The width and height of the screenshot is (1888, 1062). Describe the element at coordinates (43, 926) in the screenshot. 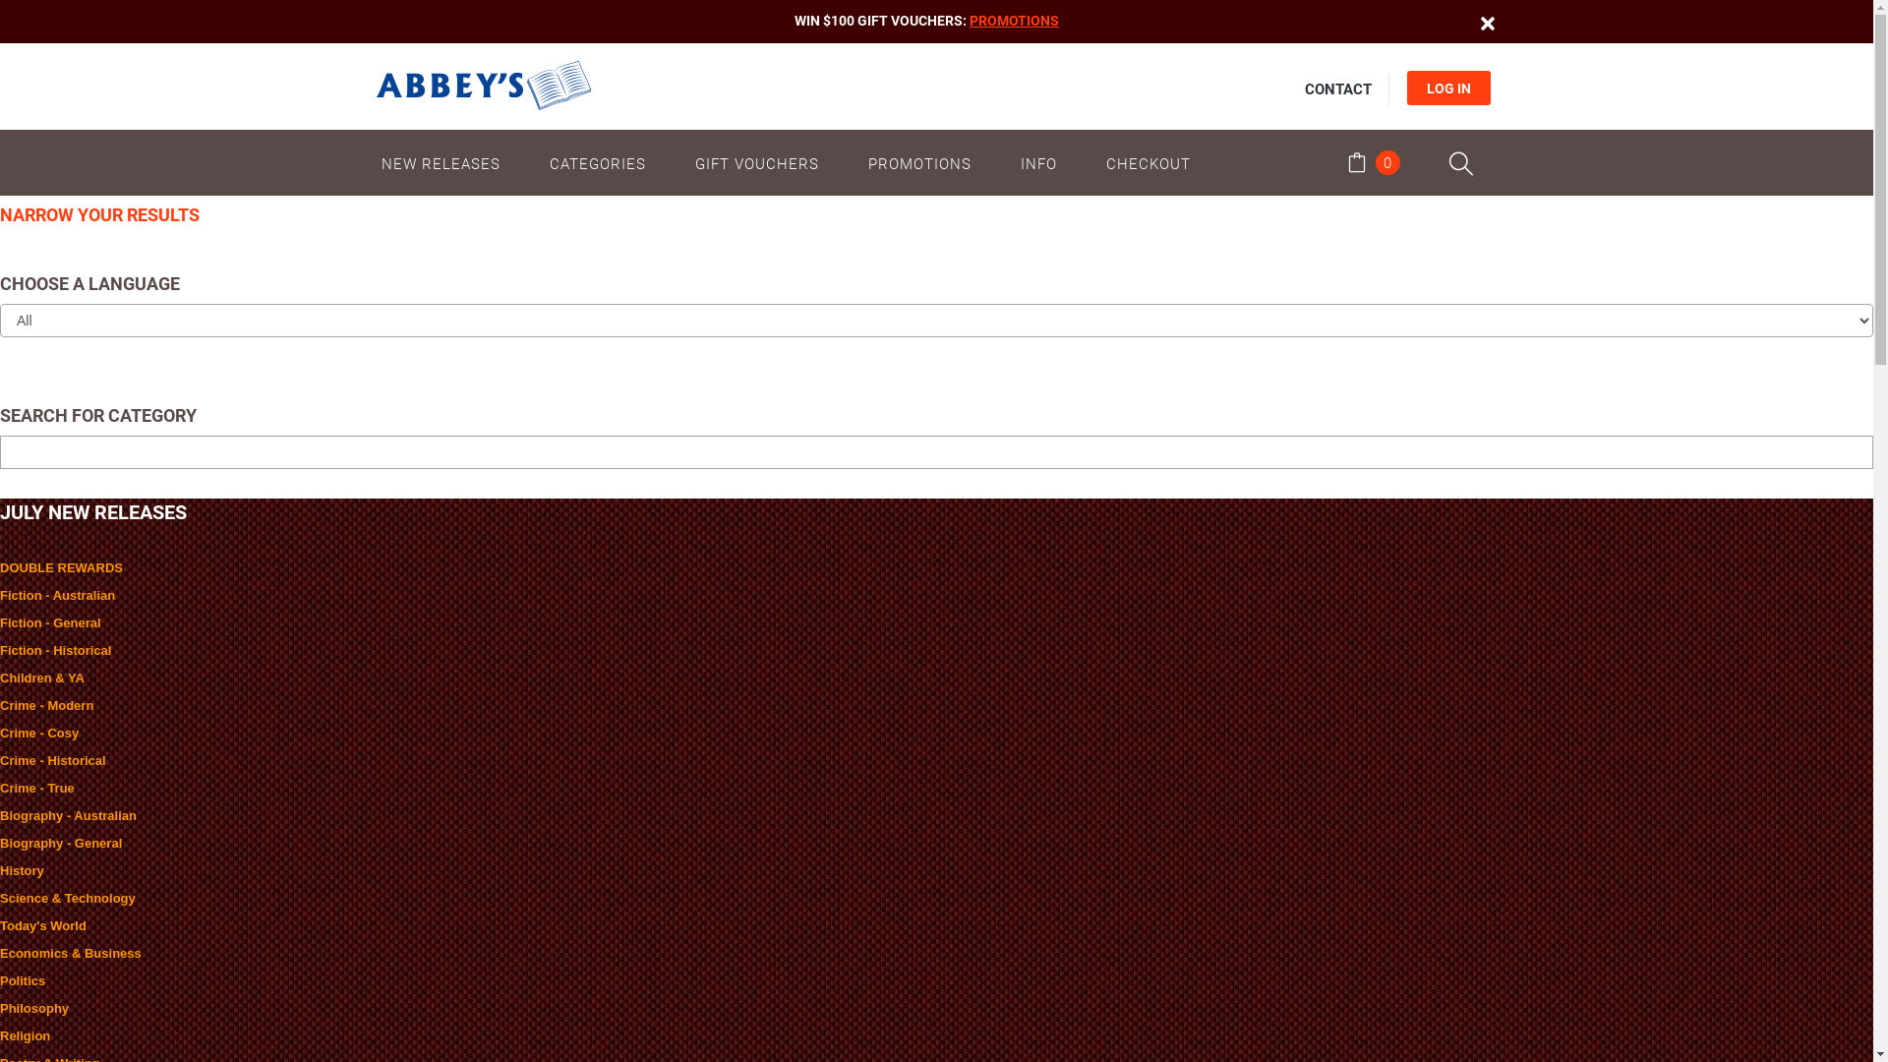

I see `Today's World` at that location.